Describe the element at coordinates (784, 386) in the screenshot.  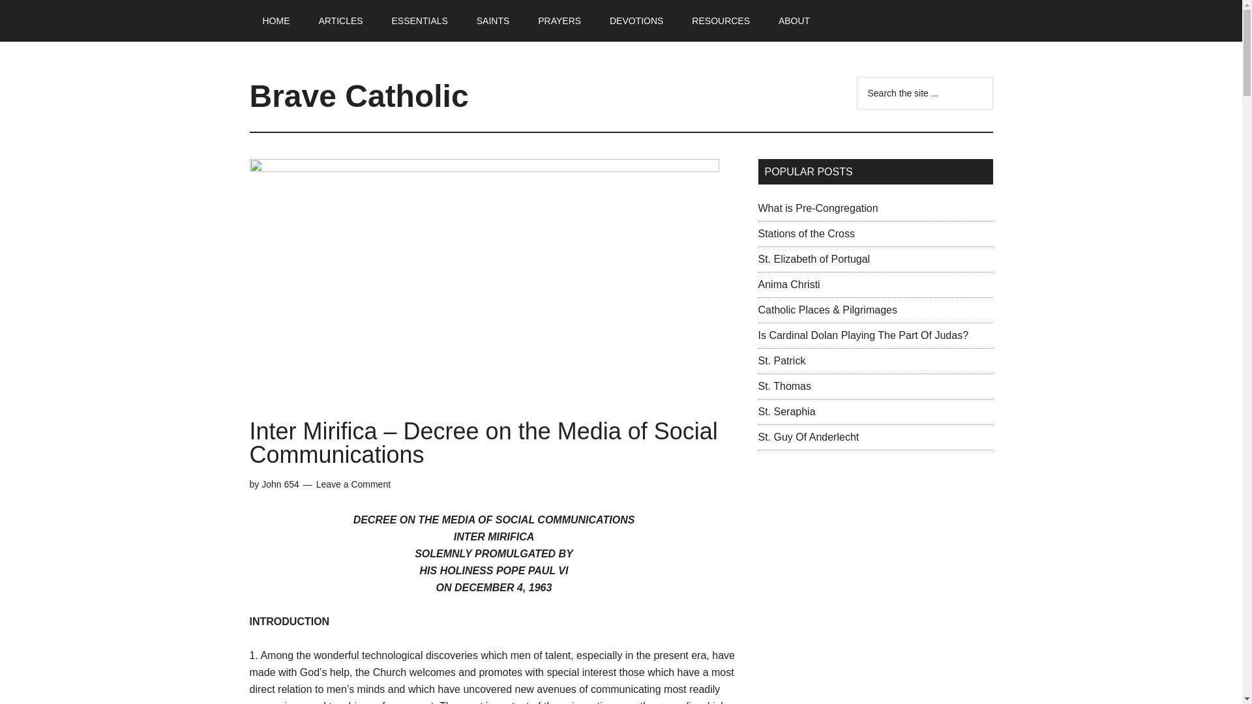
I see `St. Thomas` at that location.